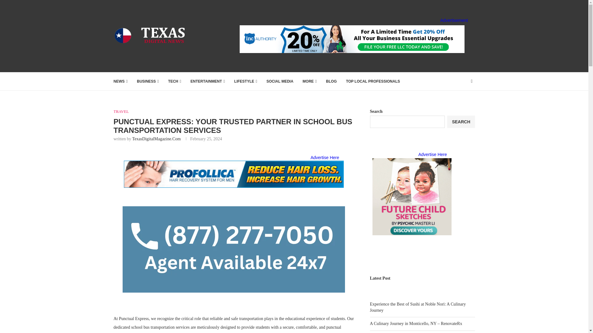 This screenshot has width=593, height=333. What do you see at coordinates (121, 112) in the screenshot?
I see `TRAVEL` at bounding box center [121, 112].